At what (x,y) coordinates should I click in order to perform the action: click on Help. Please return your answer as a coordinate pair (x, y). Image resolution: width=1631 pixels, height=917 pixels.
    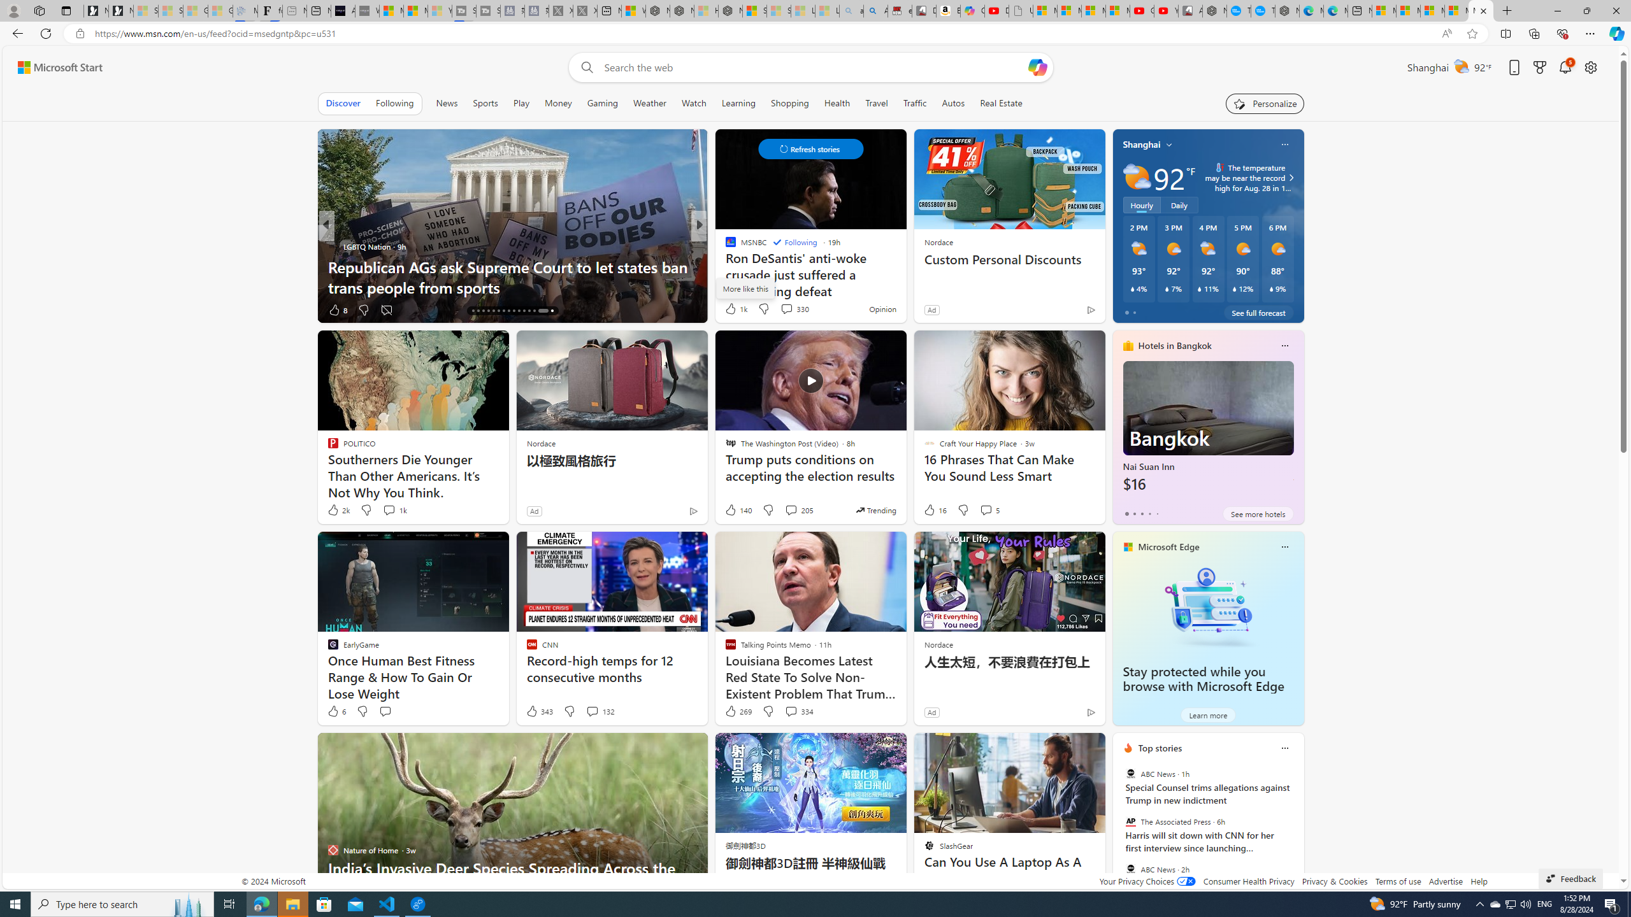
    Looking at the image, I should click on (1479, 881).